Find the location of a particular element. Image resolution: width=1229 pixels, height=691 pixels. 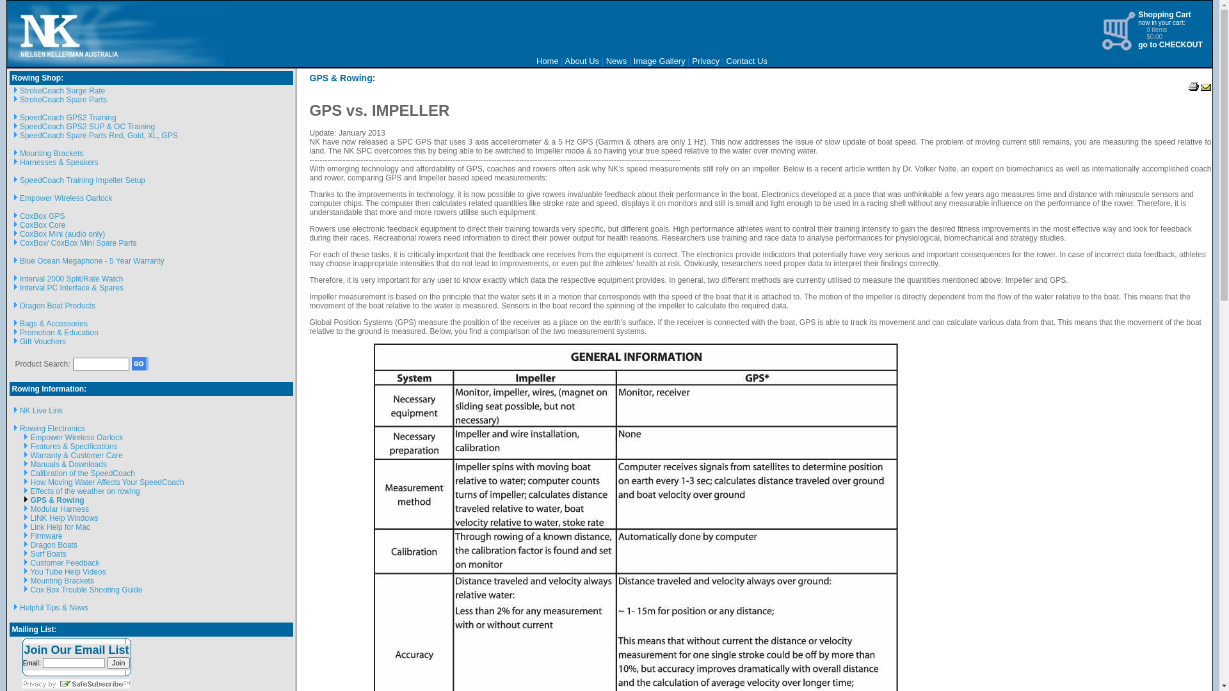

GPS & Rowing is located at coordinates (58, 500).